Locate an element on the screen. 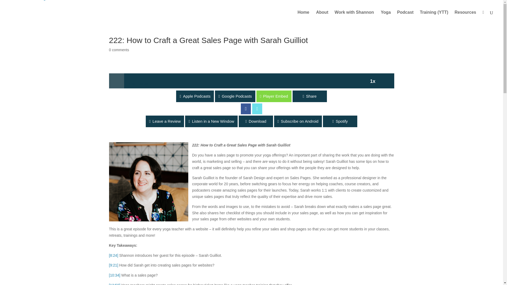 The width and height of the screenshot is (507, 285). Share on Twitter is located at coordinates (257, 109).